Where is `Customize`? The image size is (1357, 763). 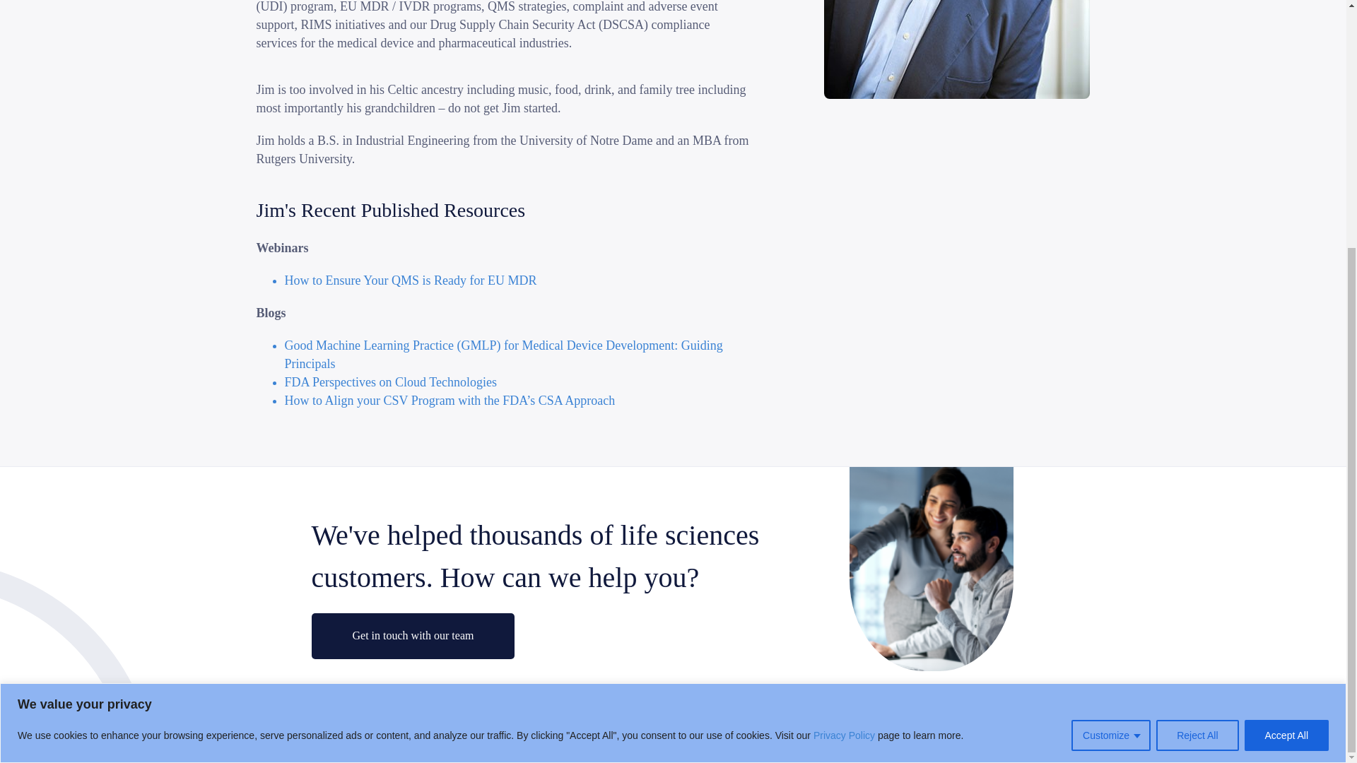 Customize is located at coordinates (1111, 376).